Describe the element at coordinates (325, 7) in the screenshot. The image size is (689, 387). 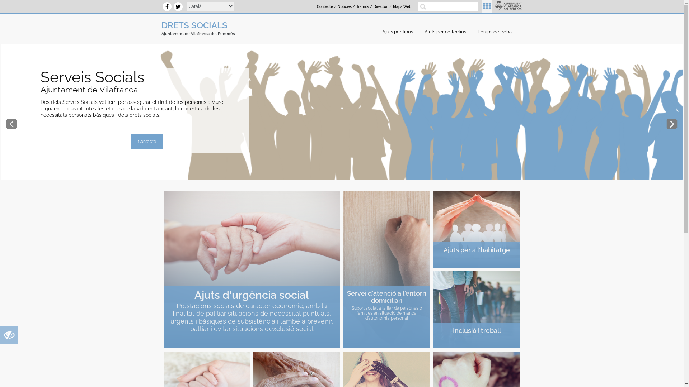
I see `Contacte` at that location.